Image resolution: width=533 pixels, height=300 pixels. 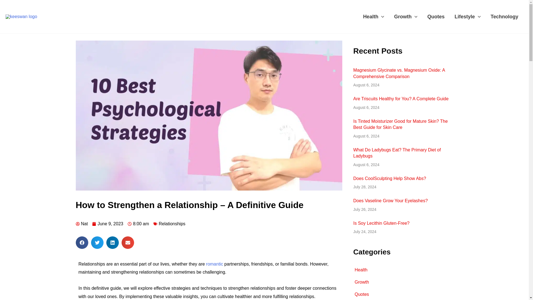 What do you see at coordinates (214, 264) in the screenshot?
I see `romantic` at bounding box center [214, 264].